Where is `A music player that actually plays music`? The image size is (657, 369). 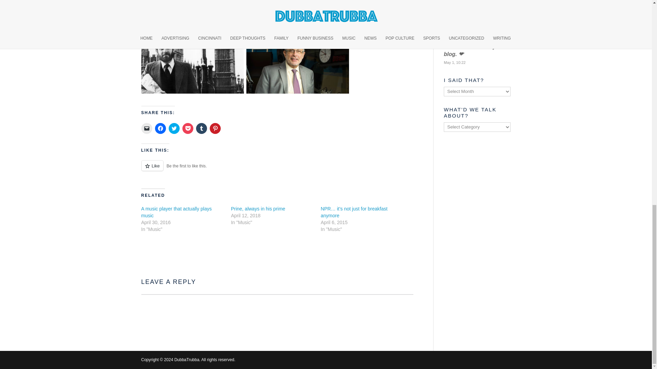
A music player that actually plays music is located at coordinates (176, 212).